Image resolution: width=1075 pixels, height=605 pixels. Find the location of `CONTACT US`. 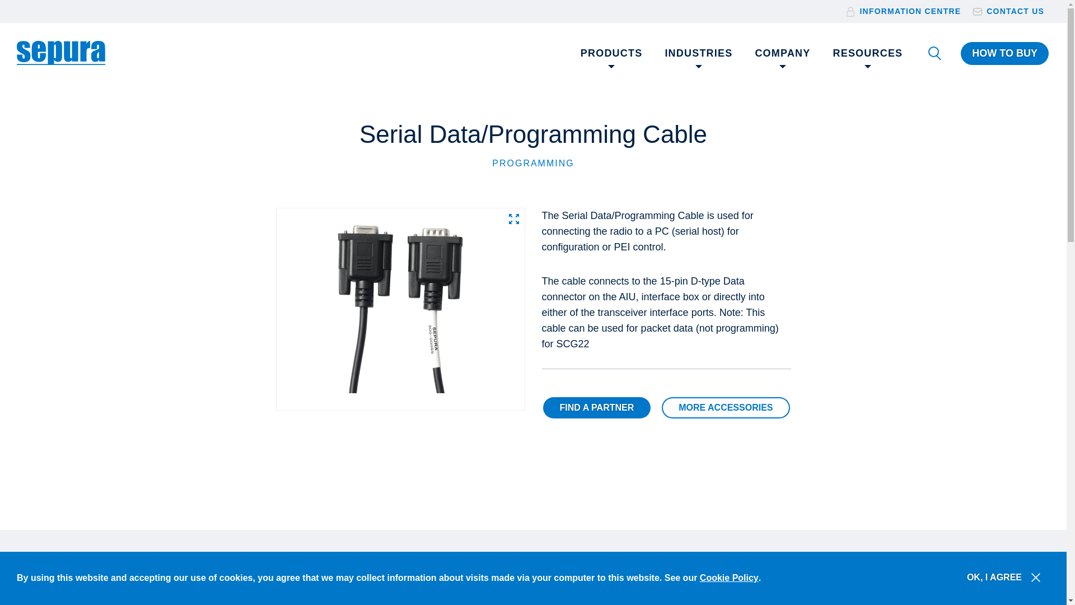

CONTACT US is located at coordinates (1015, 11).